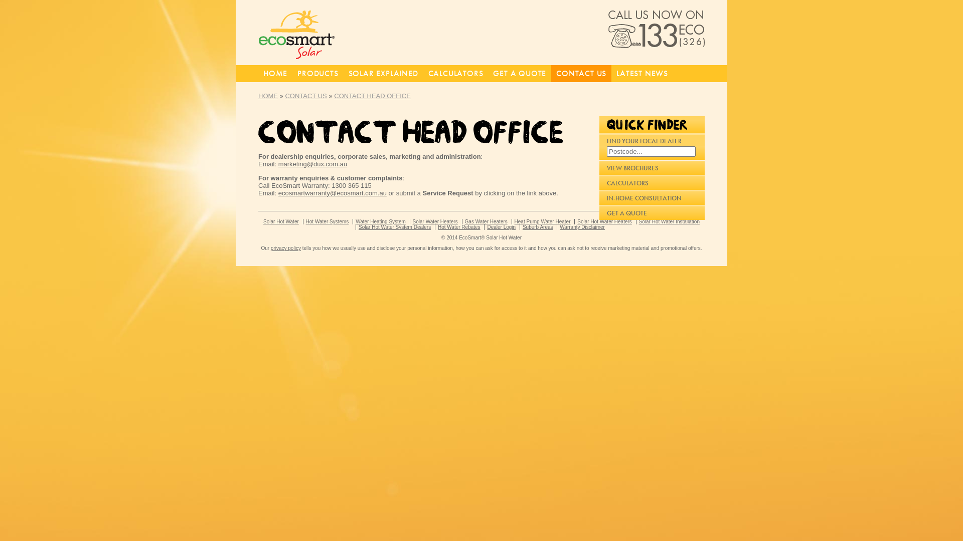 This screenshot has height=541, width=963. What do you see at coordinates (604, 221) in the screenshot?
I see `Solar Hot Water Heaters` at bounding box center [604, 221].